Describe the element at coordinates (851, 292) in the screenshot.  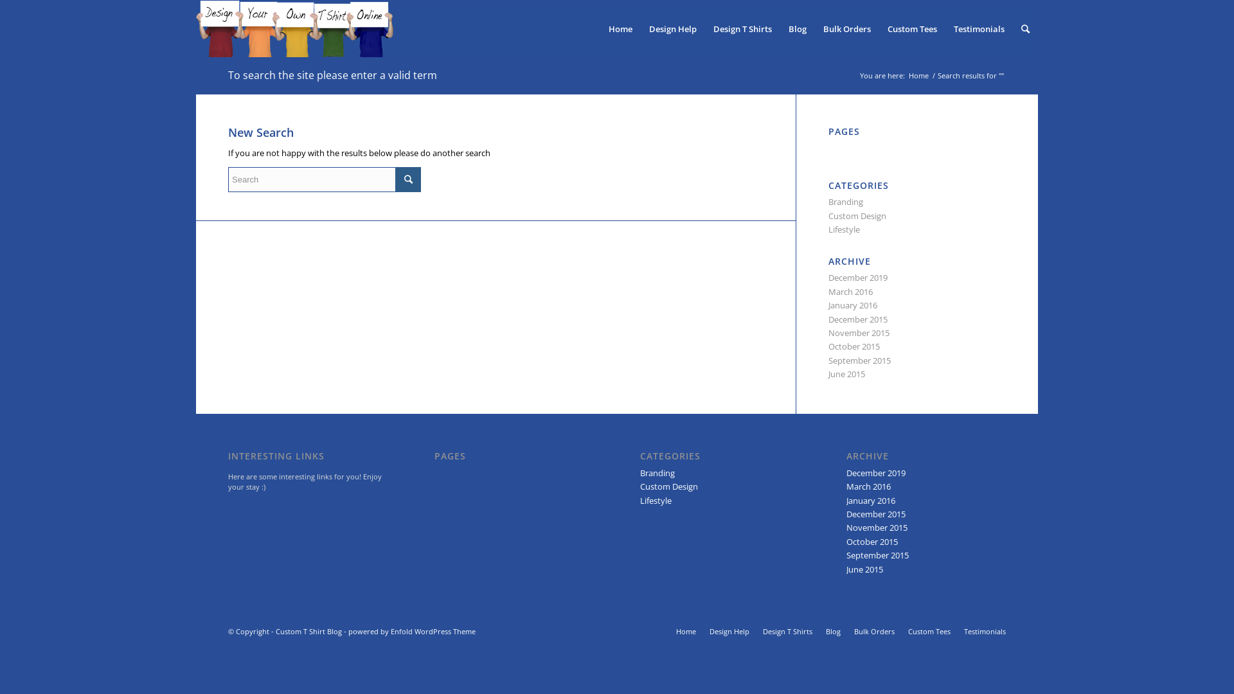
I see `March 2016` at that location.